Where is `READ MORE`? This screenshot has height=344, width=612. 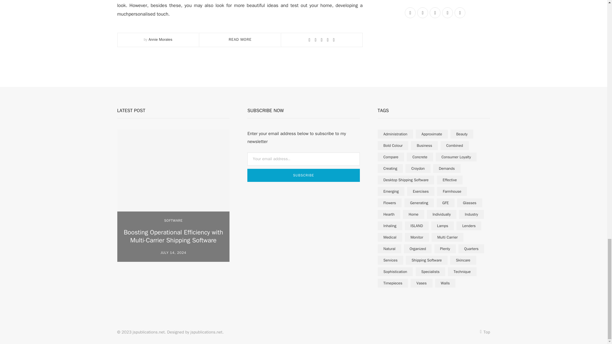
READ MORE is located at coordinates (240, 39).